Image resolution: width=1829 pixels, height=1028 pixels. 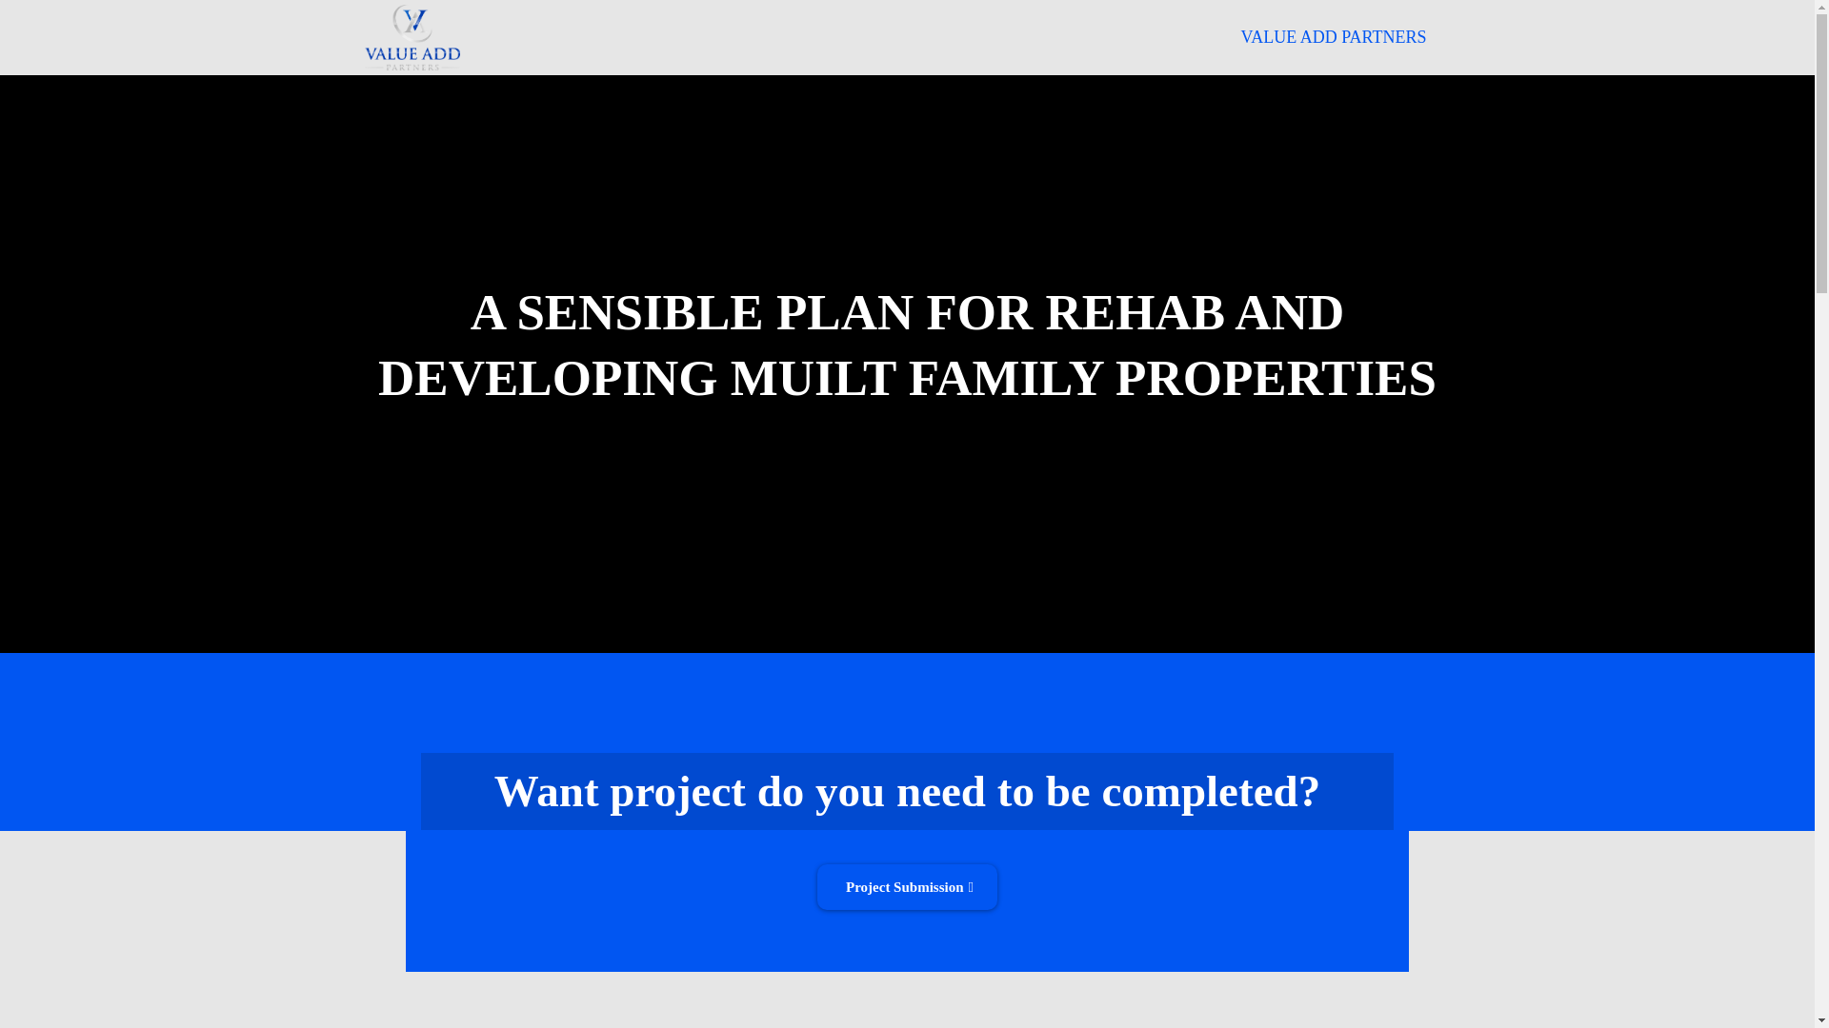 What do you see at coordinates (1334, 37) in the screenshot?
I see `VALUE ADD PARTNERS` at bounding box center [1334, 37].